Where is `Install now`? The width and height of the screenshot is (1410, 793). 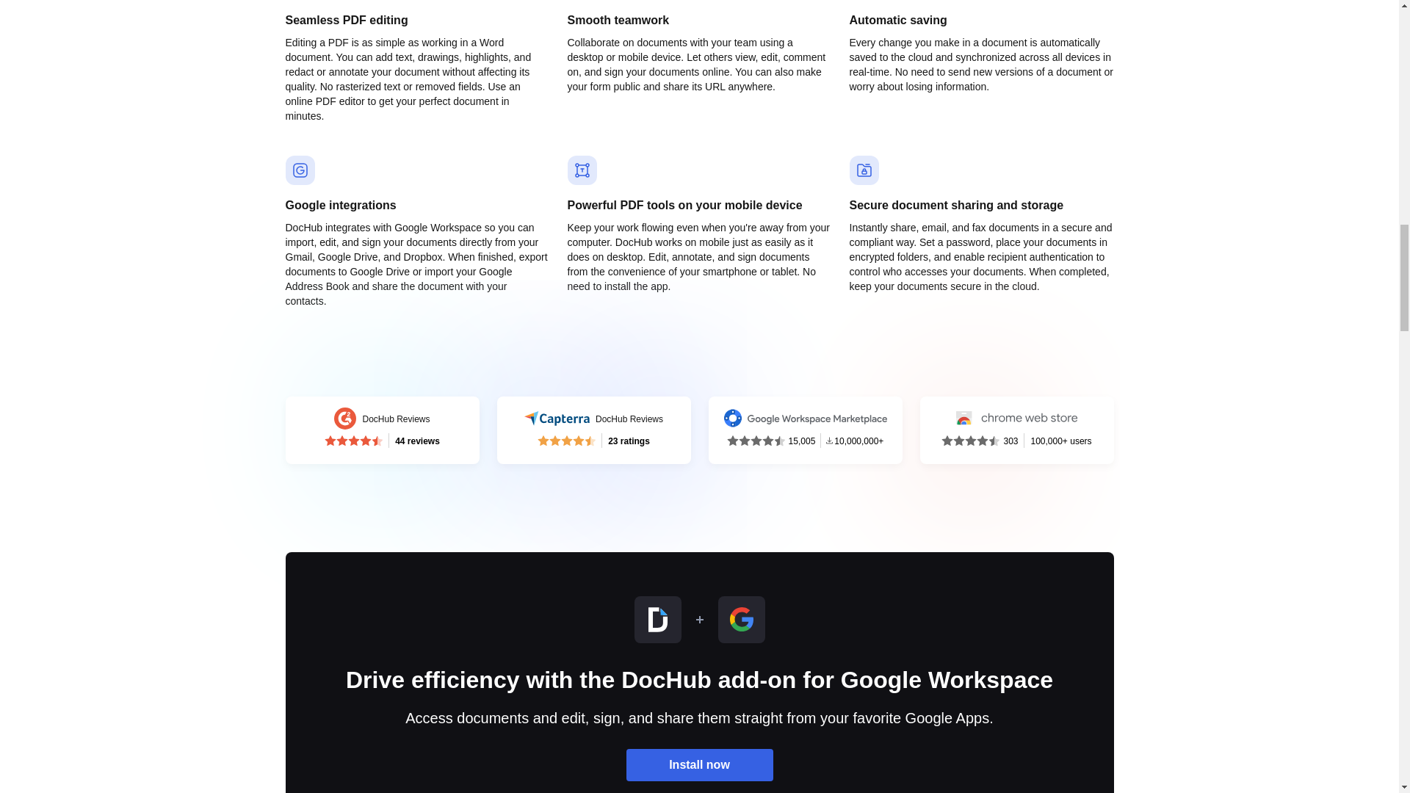 Install now is located at coordinates (593, 430).